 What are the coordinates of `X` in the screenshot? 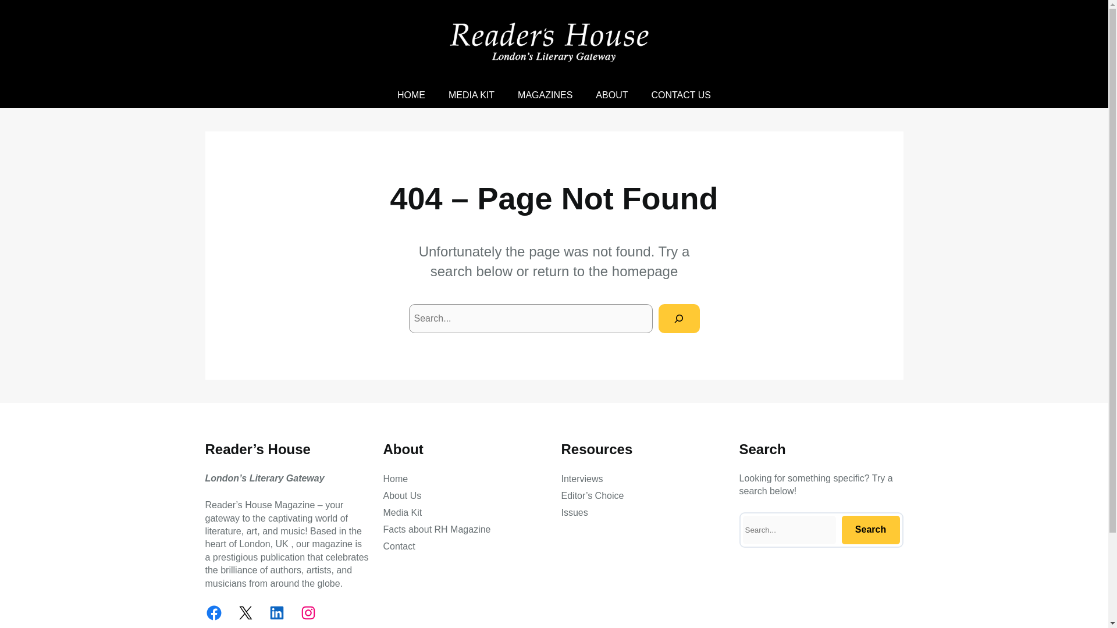 It's located at (244, 613).